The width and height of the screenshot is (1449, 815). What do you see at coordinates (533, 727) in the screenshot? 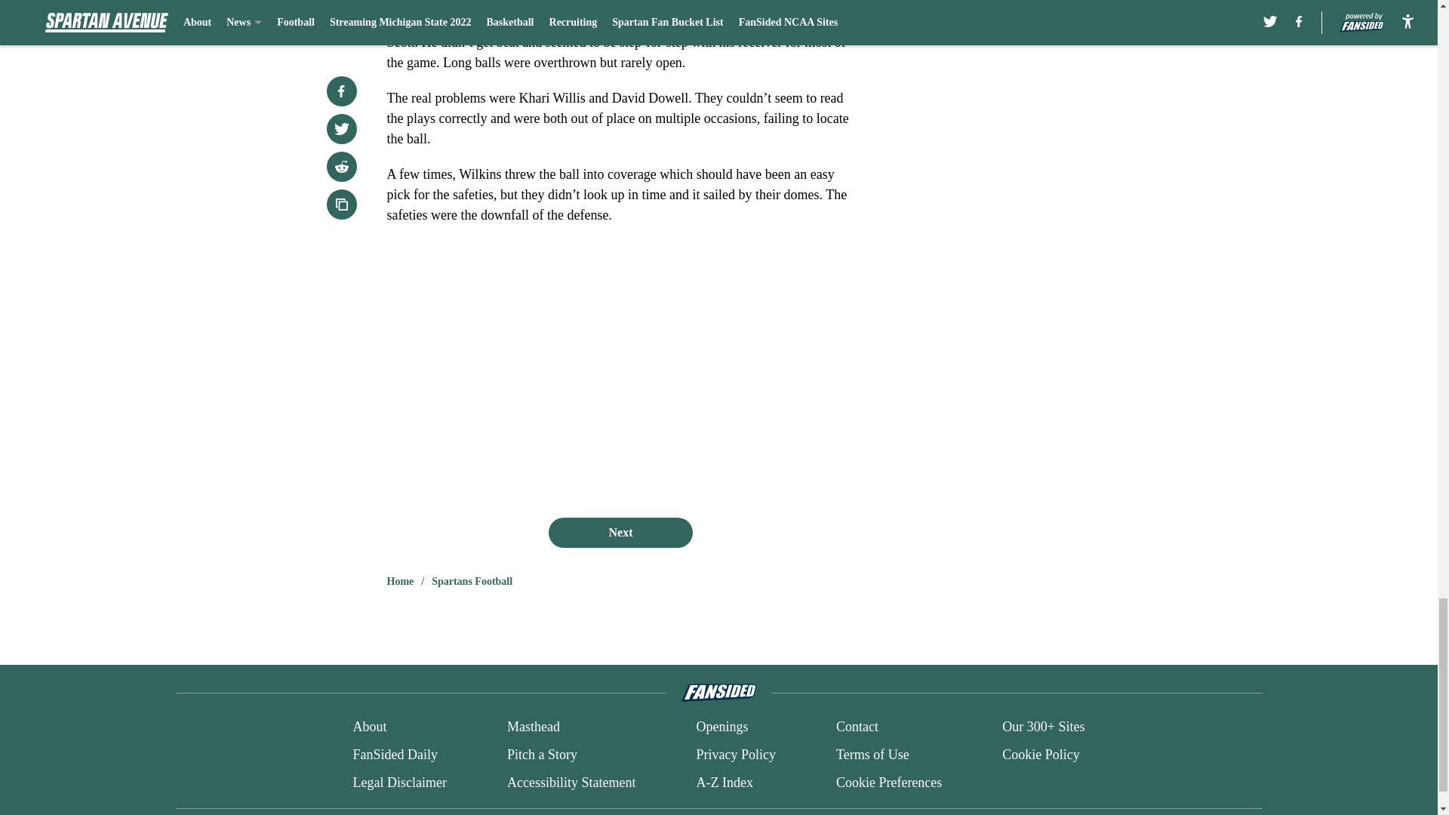
I see `Masthead` at bounding box center [533, 727].